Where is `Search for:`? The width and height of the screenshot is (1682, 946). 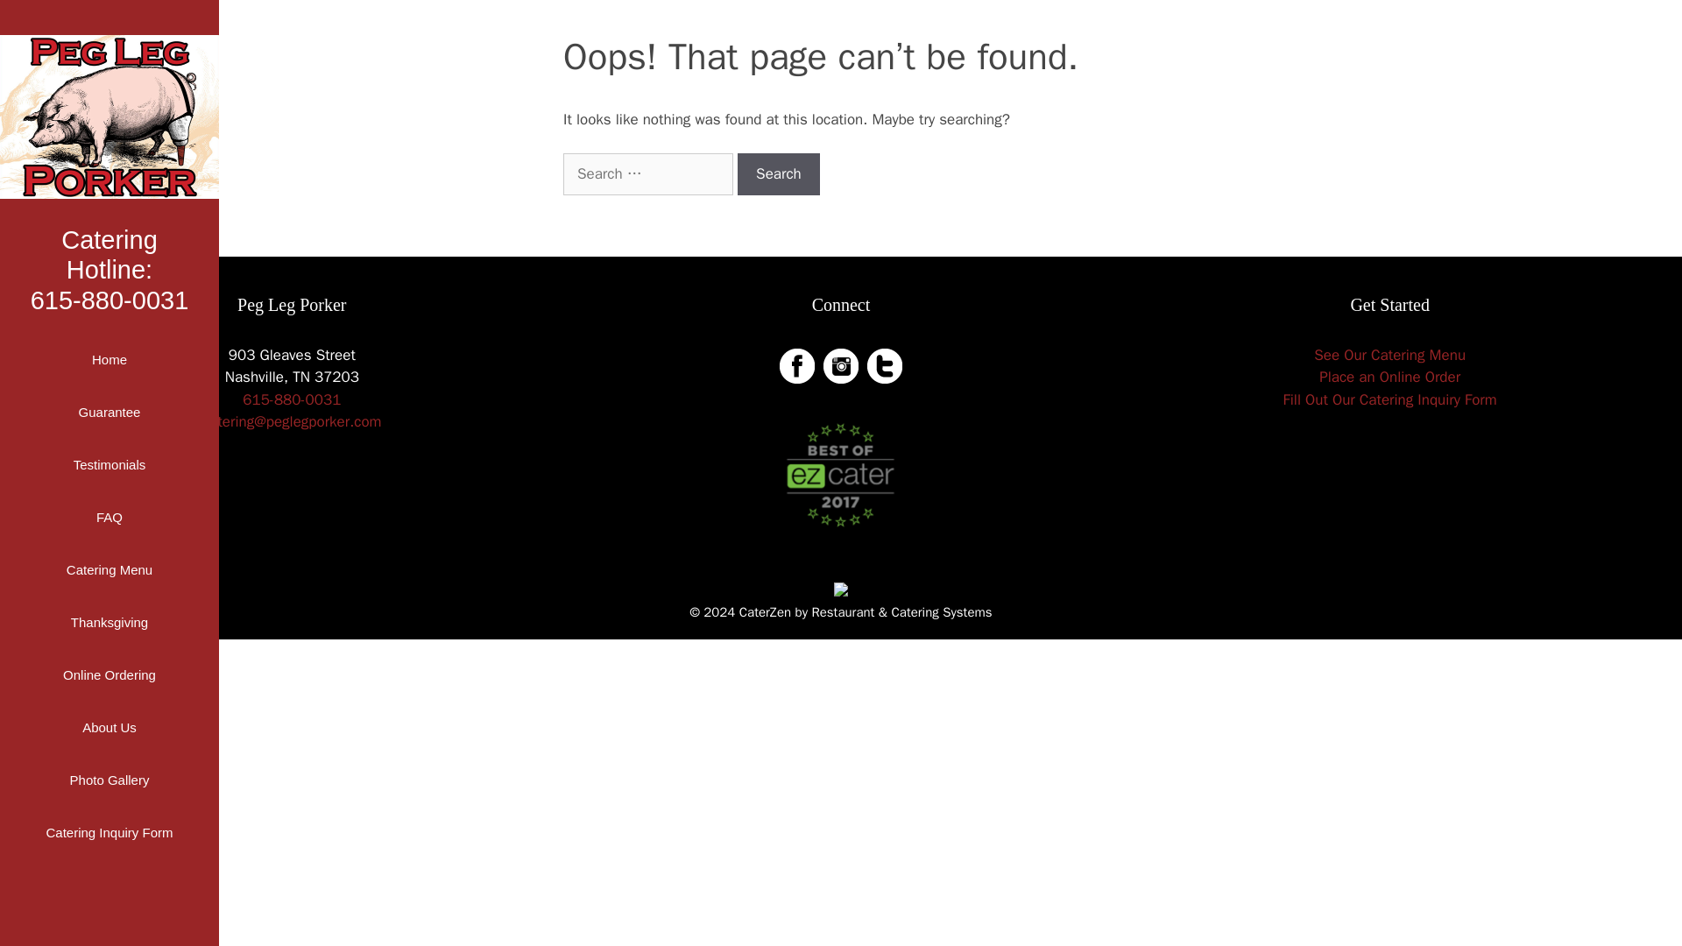 Search for: is located at coordinates (109, 359).